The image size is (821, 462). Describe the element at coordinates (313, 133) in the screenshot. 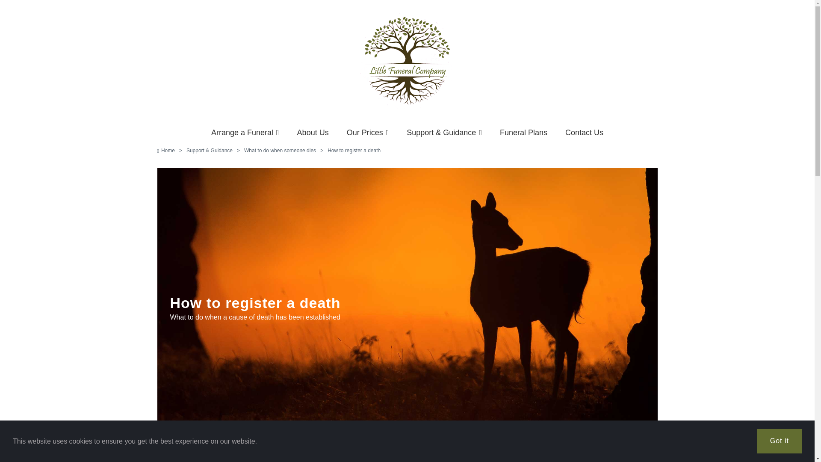

I see `About Us` at that location.